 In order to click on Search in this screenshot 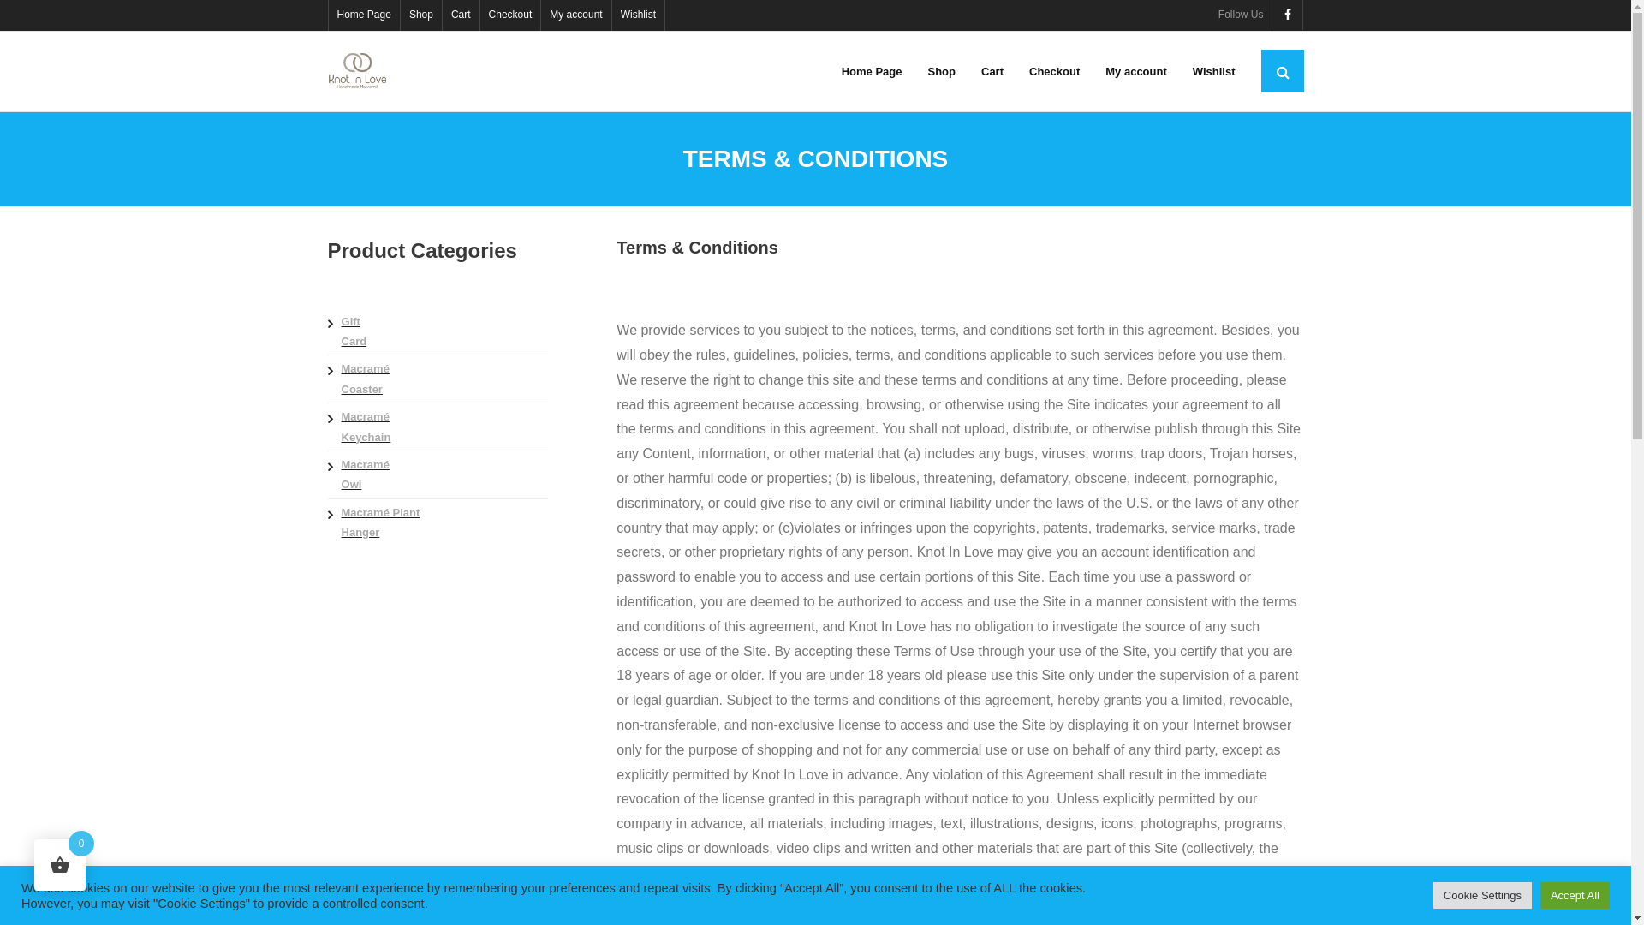, I will do `click(36, 16)`.